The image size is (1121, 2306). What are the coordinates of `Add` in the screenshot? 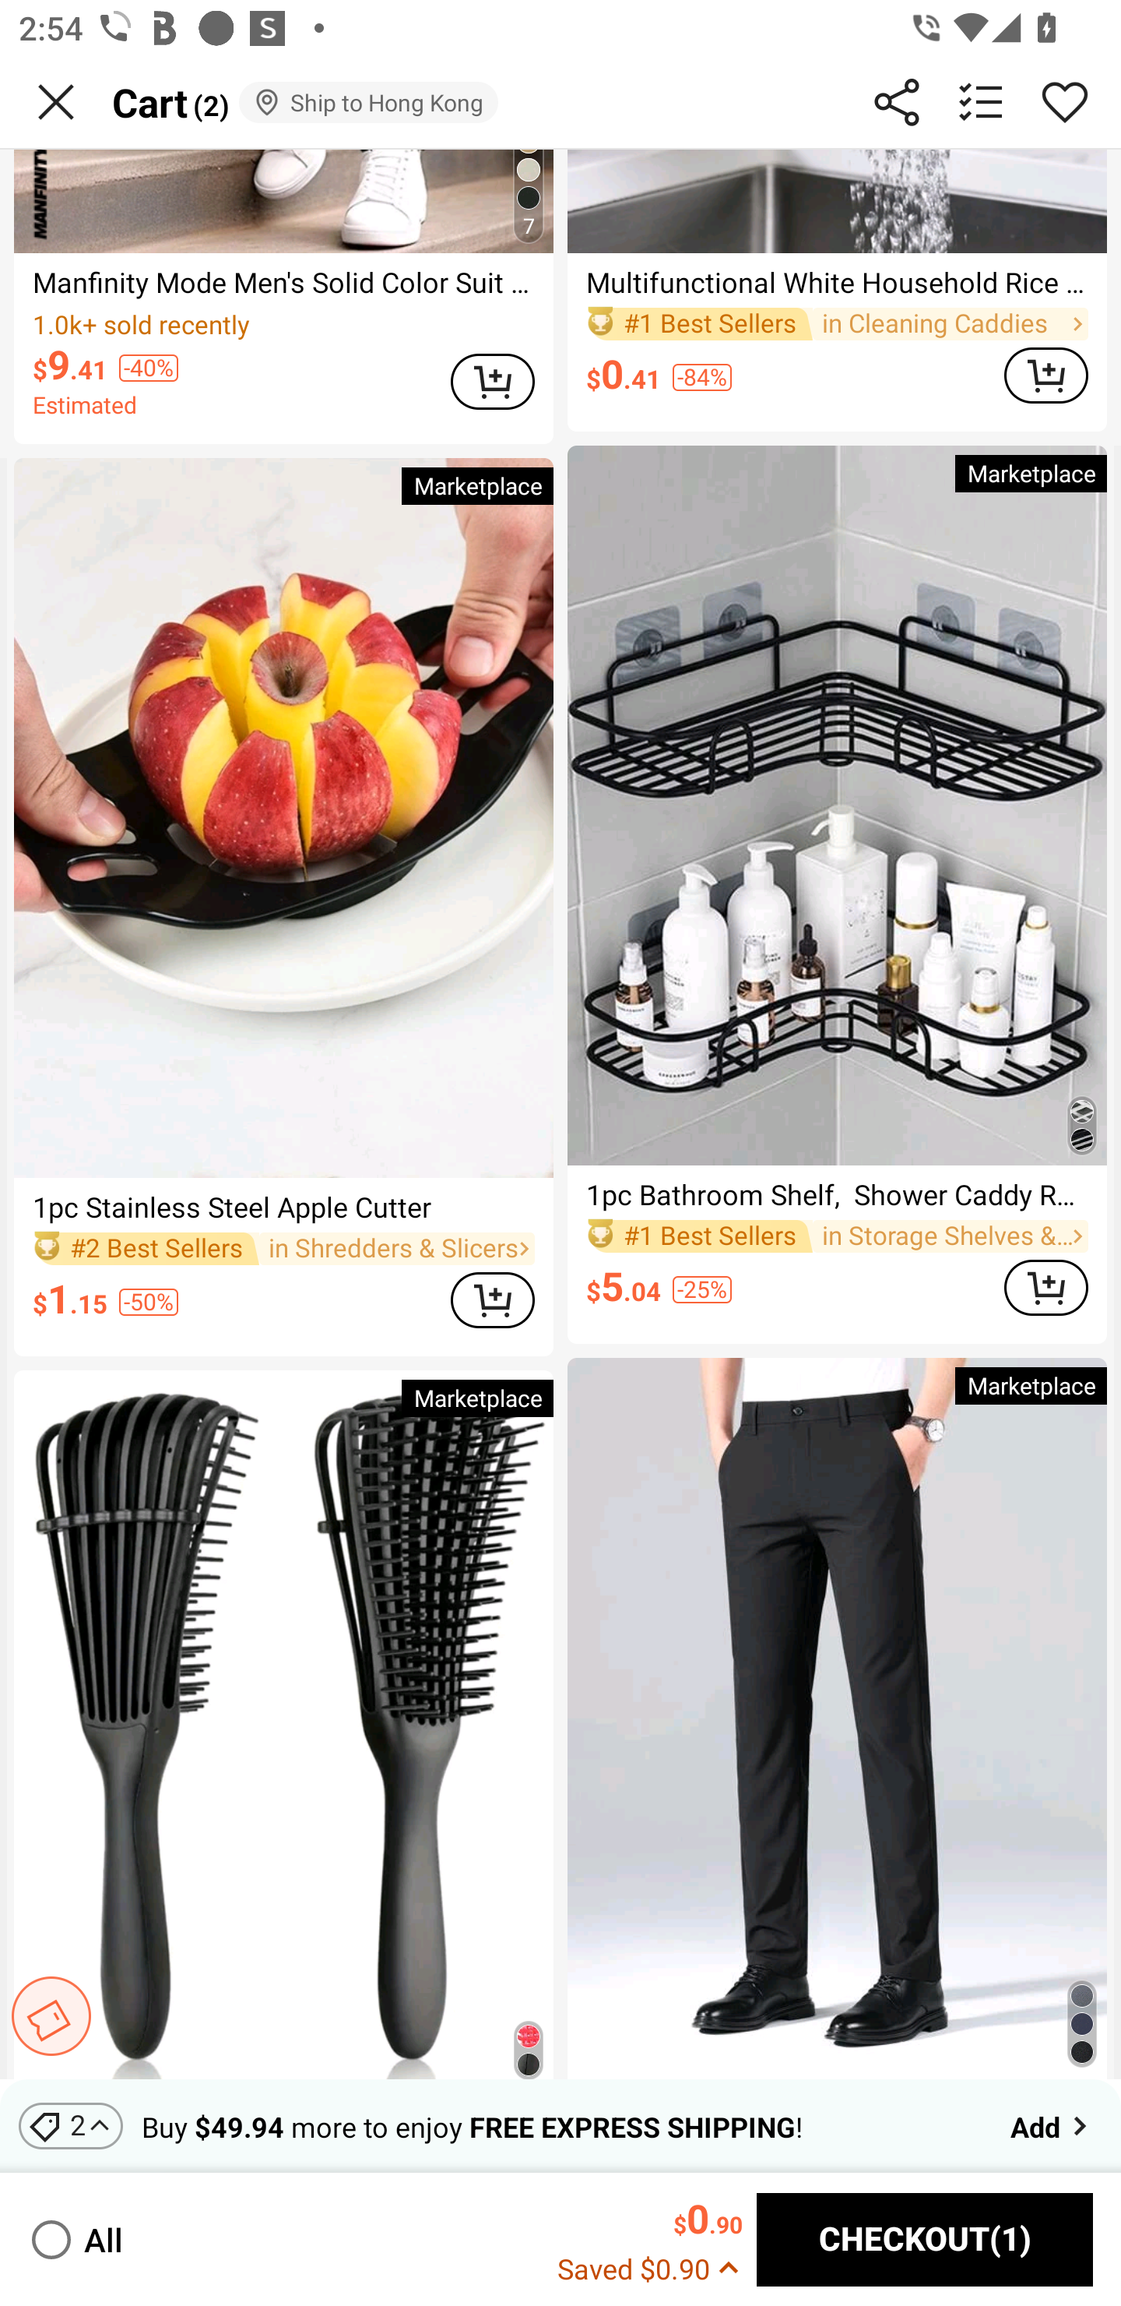 It's located at (1051, 2125).